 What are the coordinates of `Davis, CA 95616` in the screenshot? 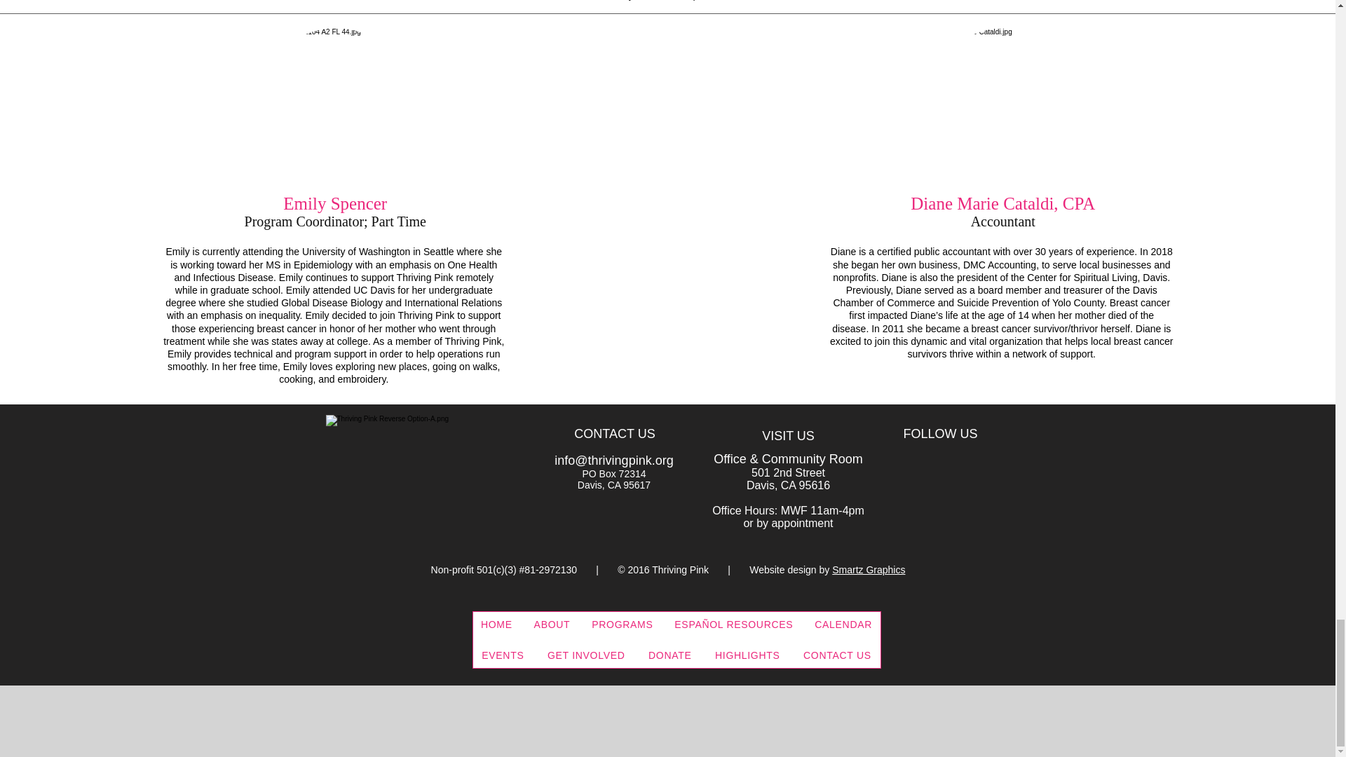 It's located at (788, 485).